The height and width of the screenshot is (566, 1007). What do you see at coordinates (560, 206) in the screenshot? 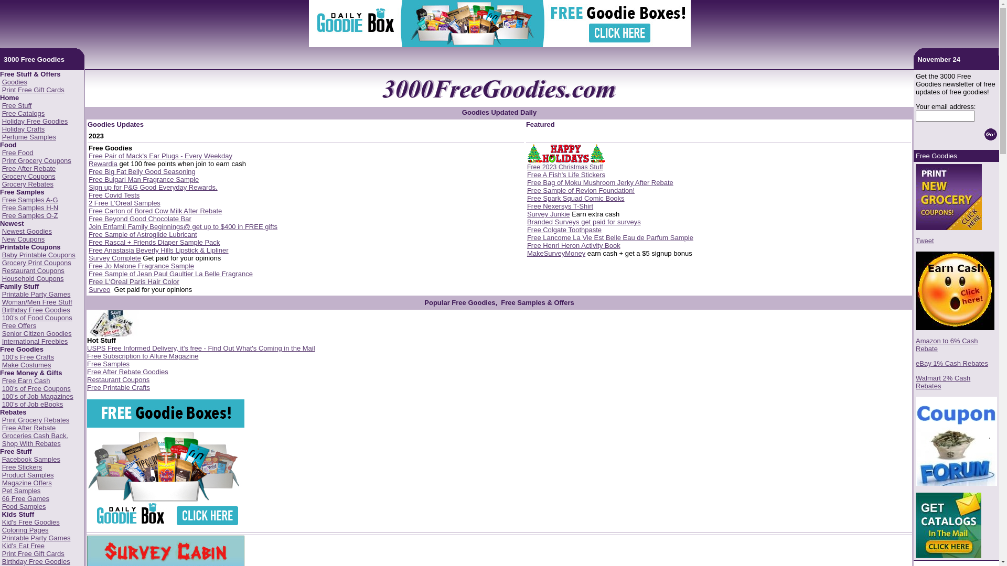
I see `Free Nexersys T-Shirt` at bounding box center [560, 206].